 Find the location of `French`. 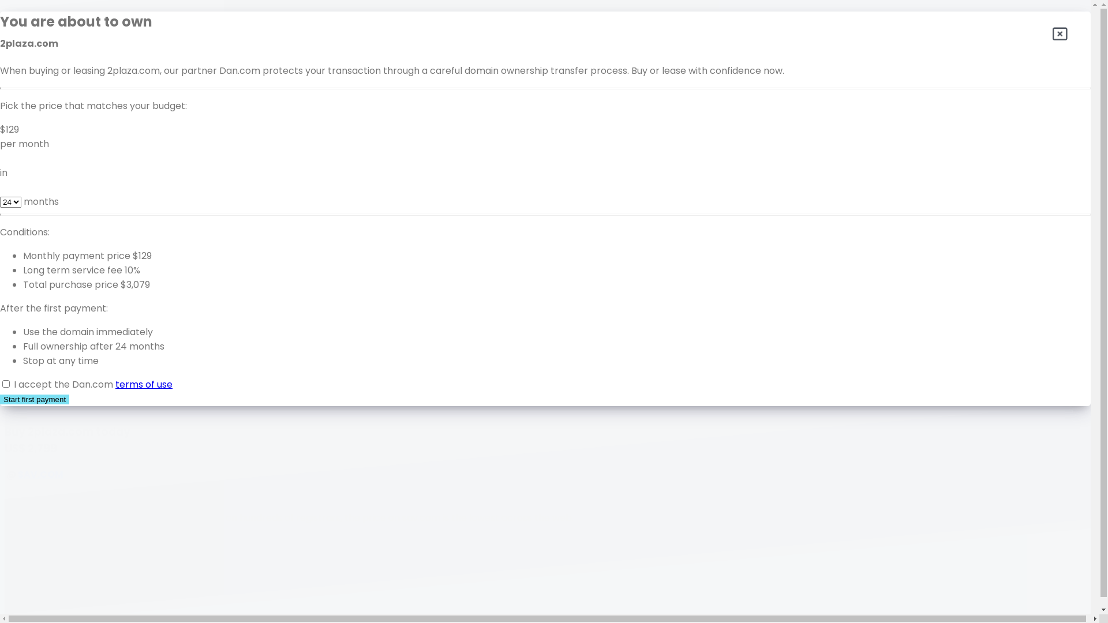

French is located at coordinates (67, 89).